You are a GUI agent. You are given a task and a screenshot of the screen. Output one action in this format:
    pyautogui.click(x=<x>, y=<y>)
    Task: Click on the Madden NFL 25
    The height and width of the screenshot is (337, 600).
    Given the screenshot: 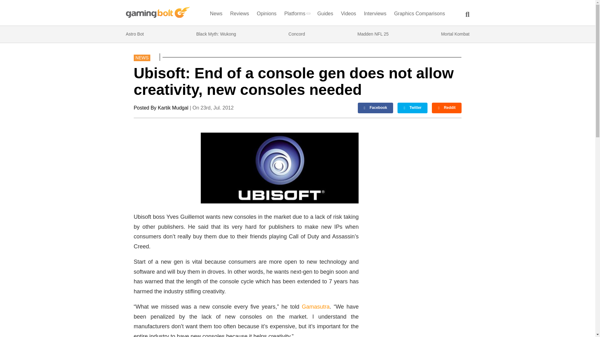 What is the action you would take?
    pyautogui.click(x=373, y=34)
    